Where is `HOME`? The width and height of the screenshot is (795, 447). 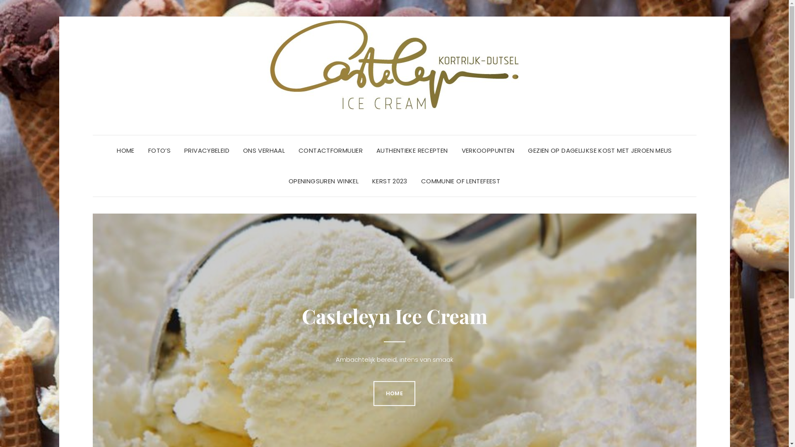
HOME is located at coordinates (126, 151).